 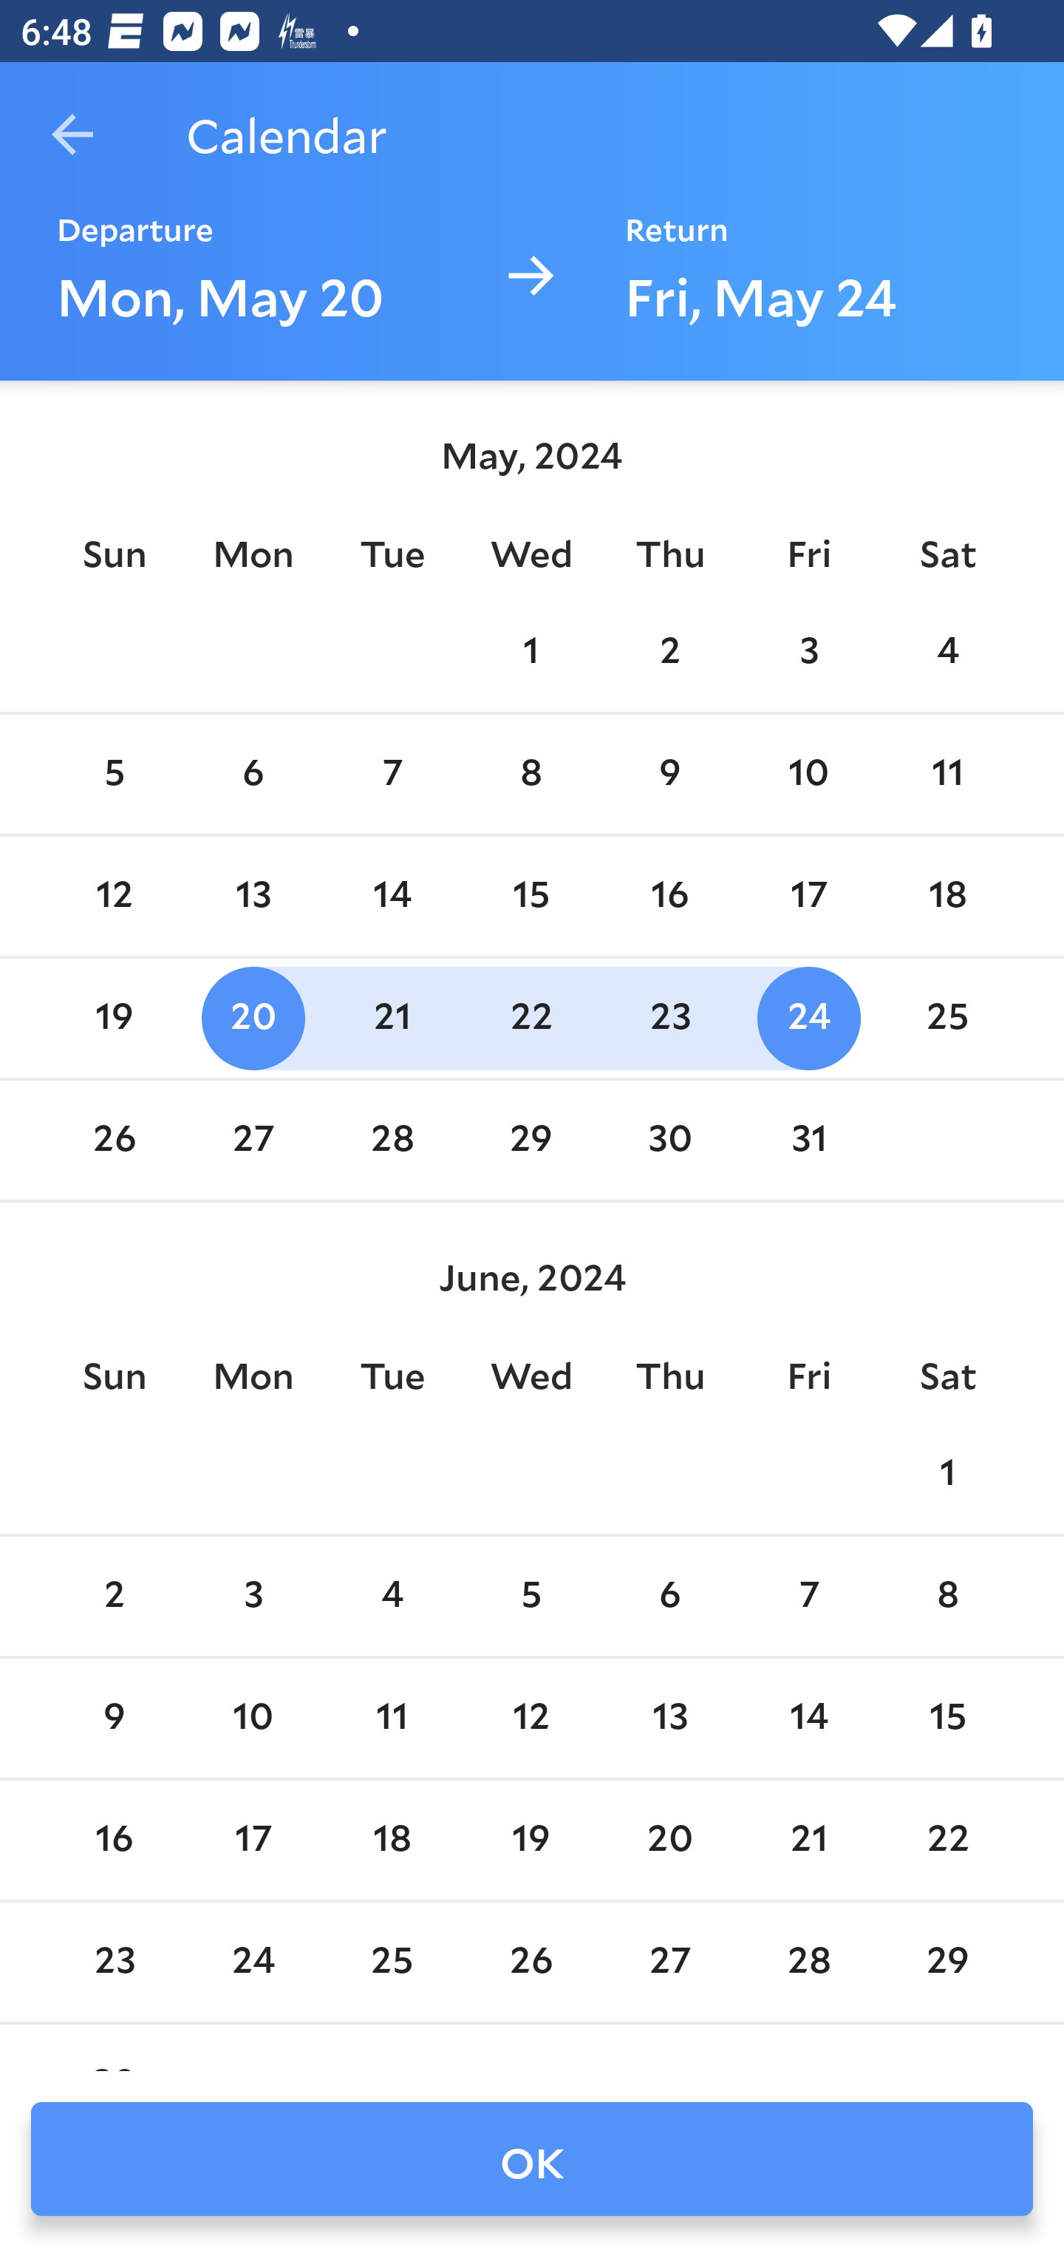 What do you see at coordinates (669, 1018) in the screenshot?
I see `23` at bounding box center [669, 1018].